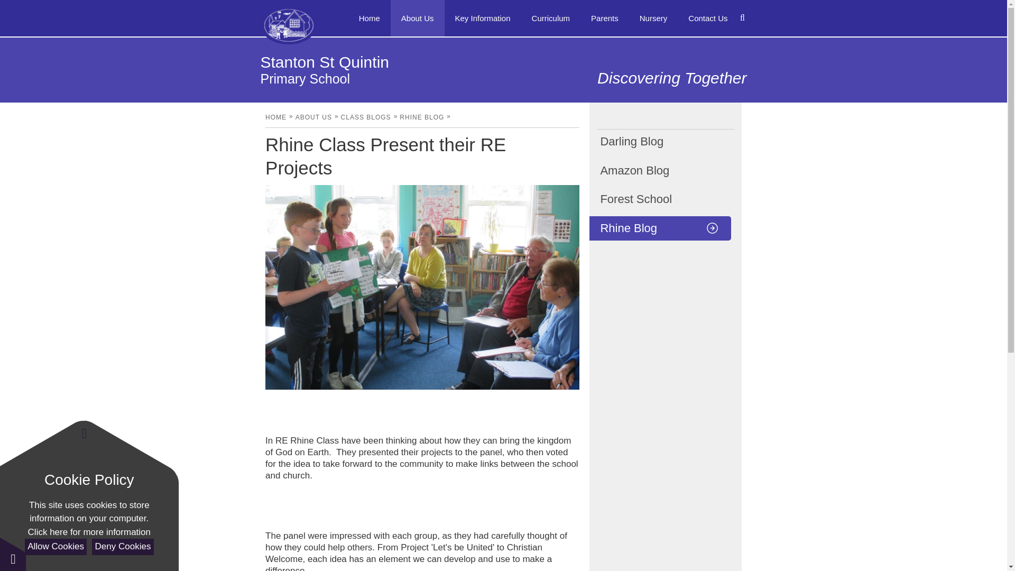  What do you see at coordinates (123, 547) in the screenshot?
I see `Deny Cookies` at bounding box center [123, 547].